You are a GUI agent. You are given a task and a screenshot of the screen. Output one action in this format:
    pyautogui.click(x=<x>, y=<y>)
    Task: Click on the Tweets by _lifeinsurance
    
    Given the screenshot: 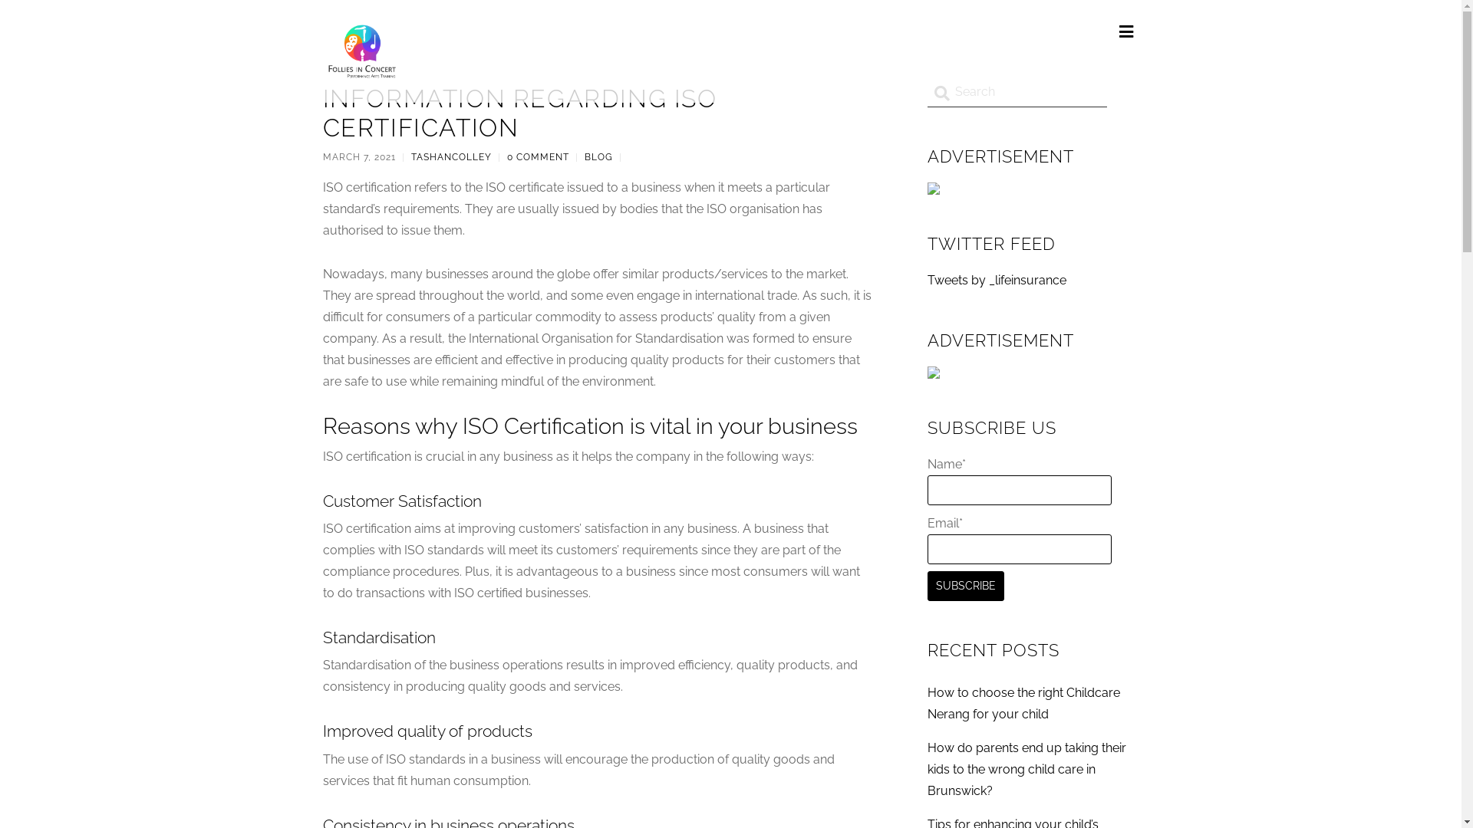 What is the action you would take?
    pyautogui.click(x=996, y=281)
    